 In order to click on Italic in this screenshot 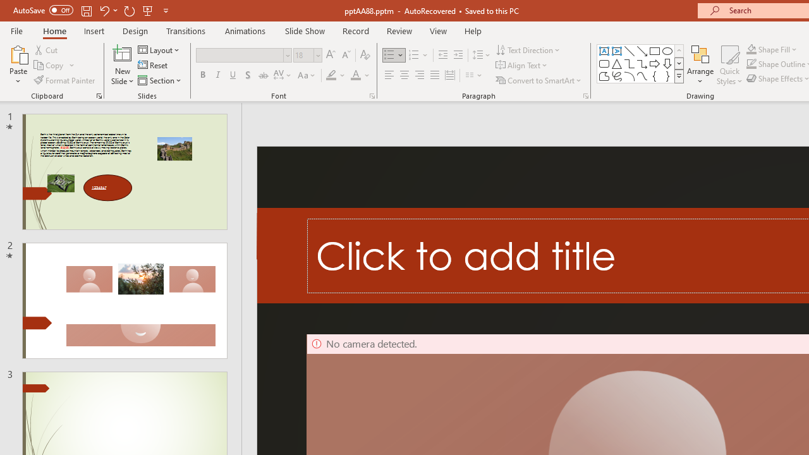, I will do `click(217, 76)`.